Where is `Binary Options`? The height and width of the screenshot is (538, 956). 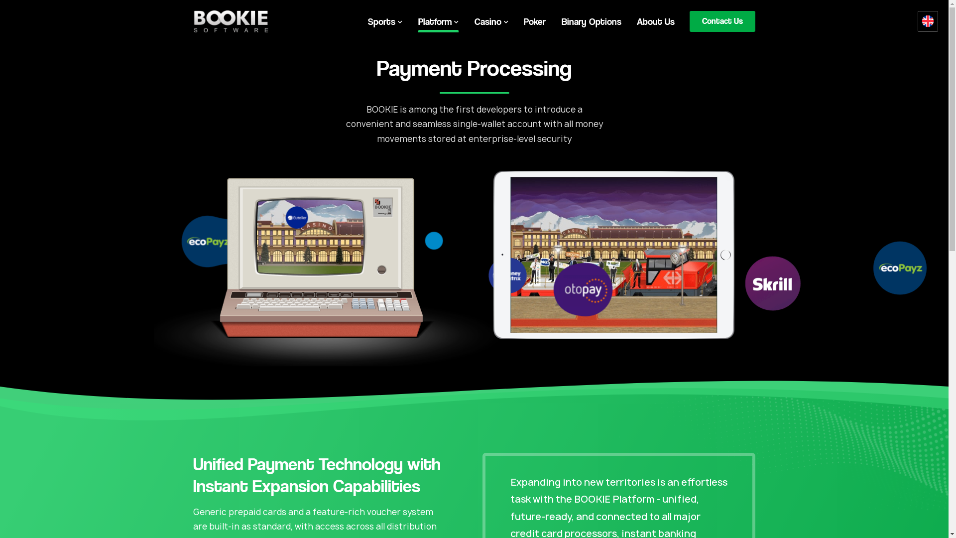 Binary Options is located at coordinates (538, 19).